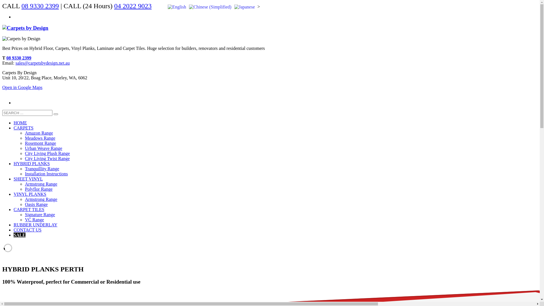  I want to click on Armstrong Range, so click(41, 184).